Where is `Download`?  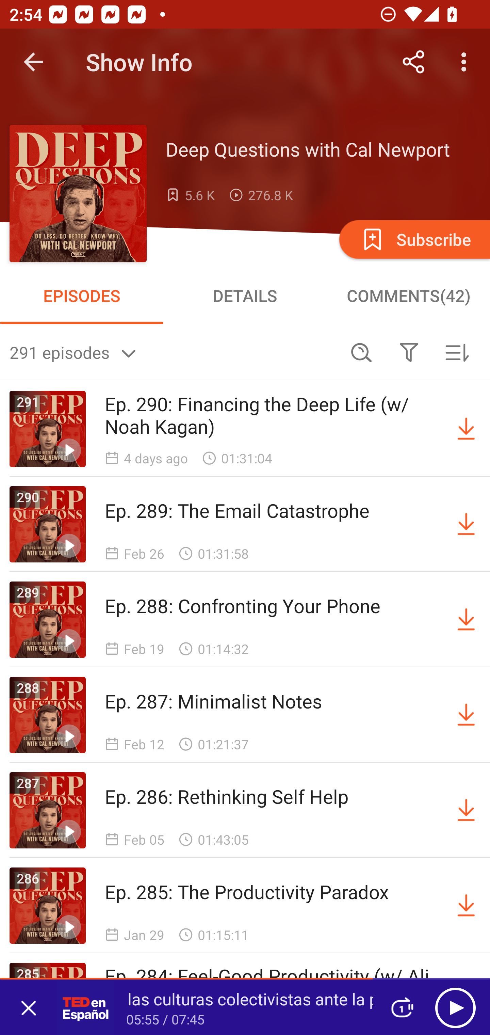
Download is located at coordinates (466, 810).